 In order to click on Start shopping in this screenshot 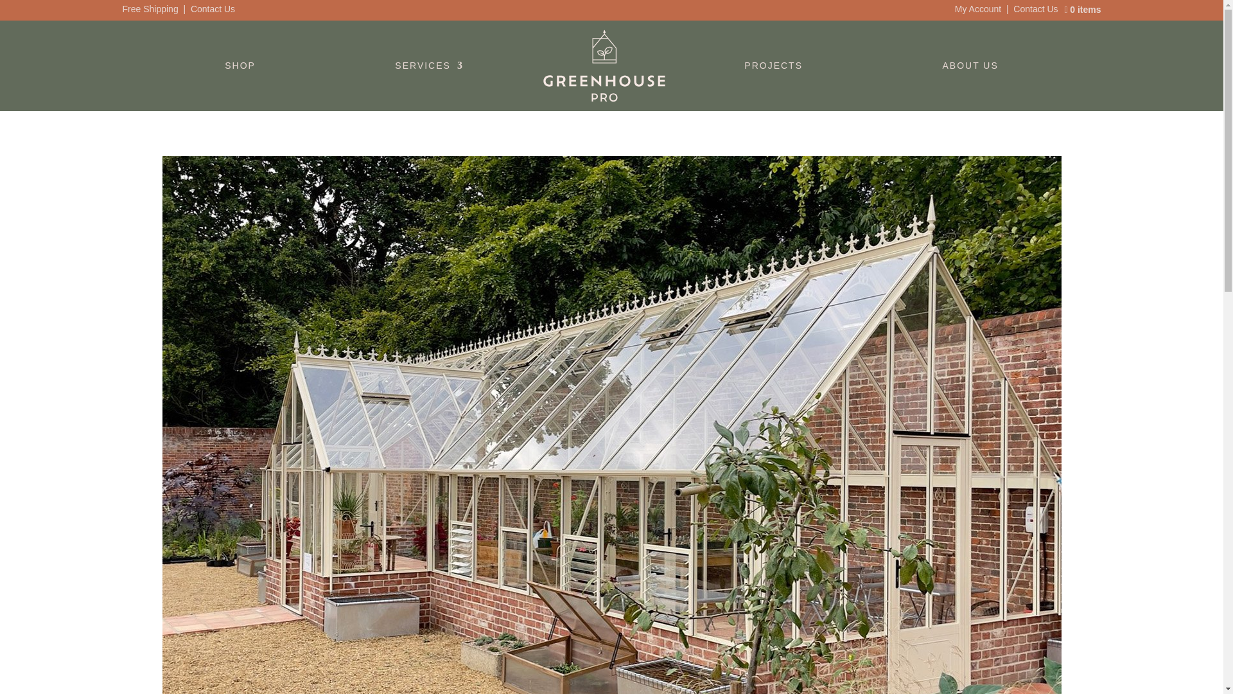, I will do `click(1083, 13)`.